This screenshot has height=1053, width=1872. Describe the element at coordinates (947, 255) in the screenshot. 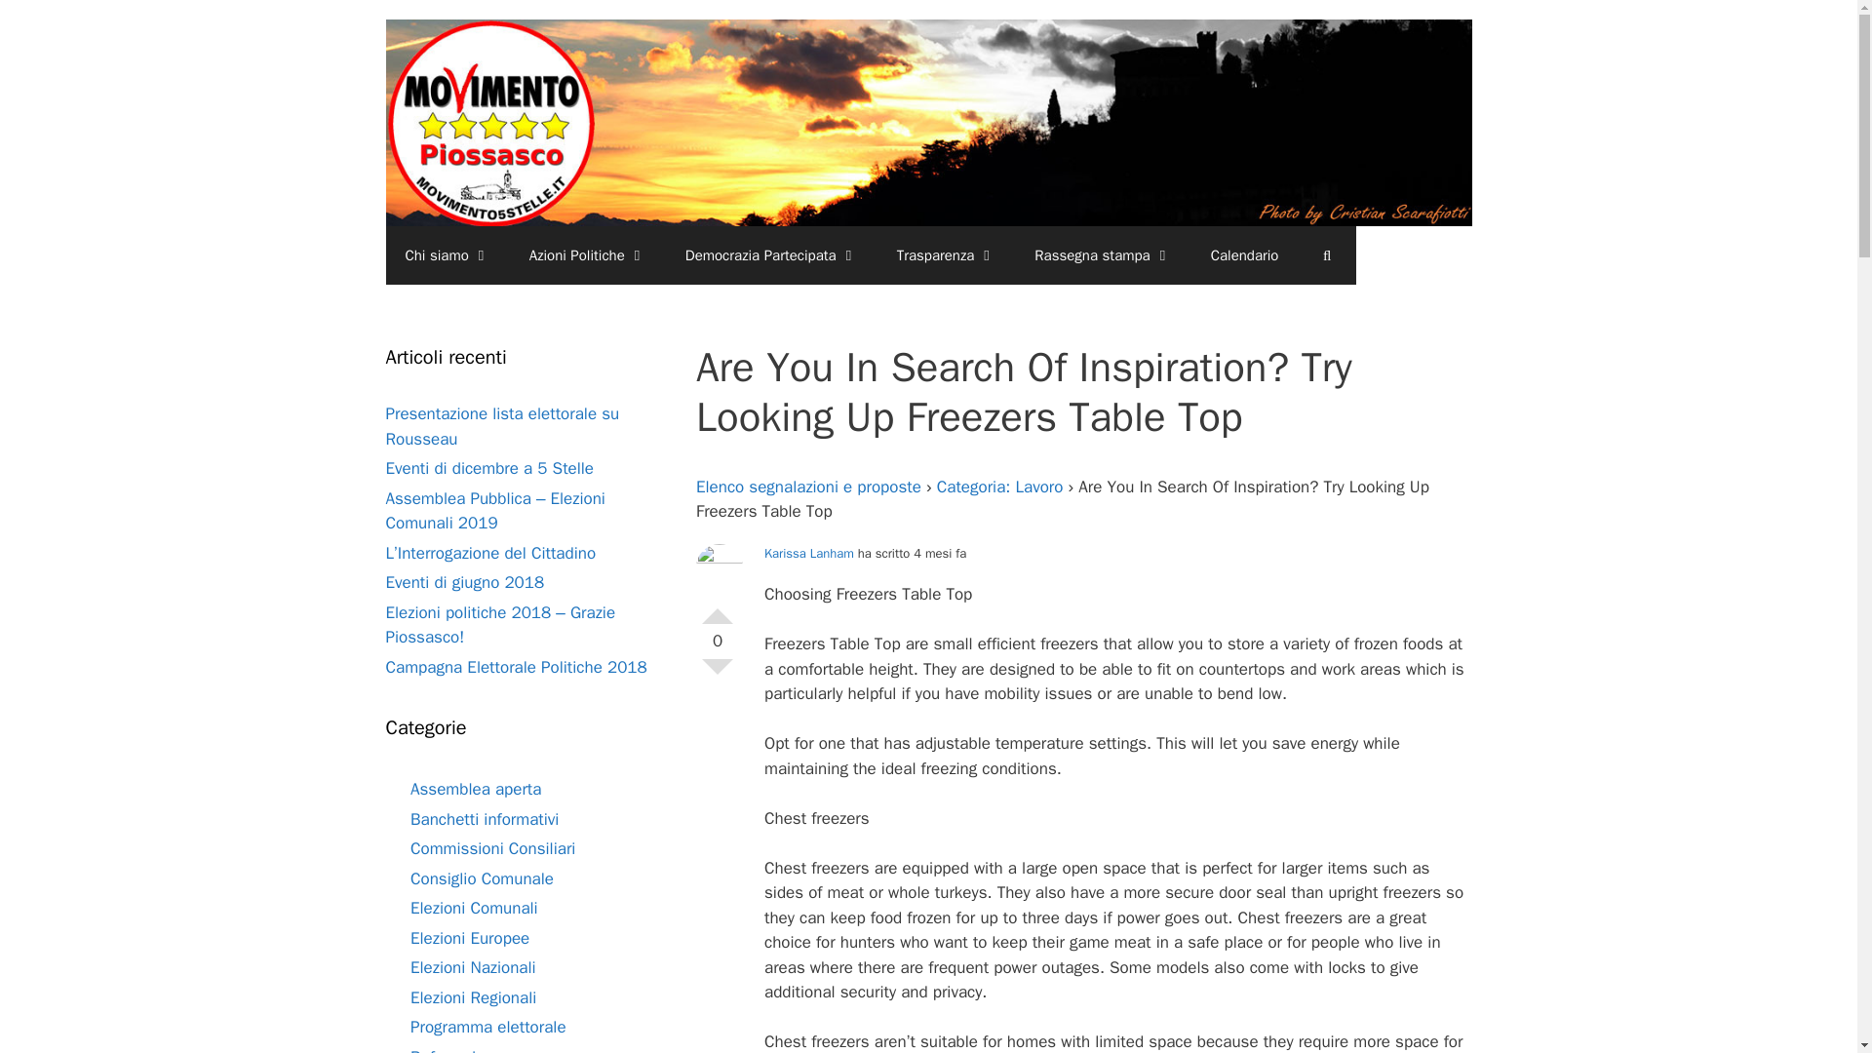

I see `Trasparenza` at that location.